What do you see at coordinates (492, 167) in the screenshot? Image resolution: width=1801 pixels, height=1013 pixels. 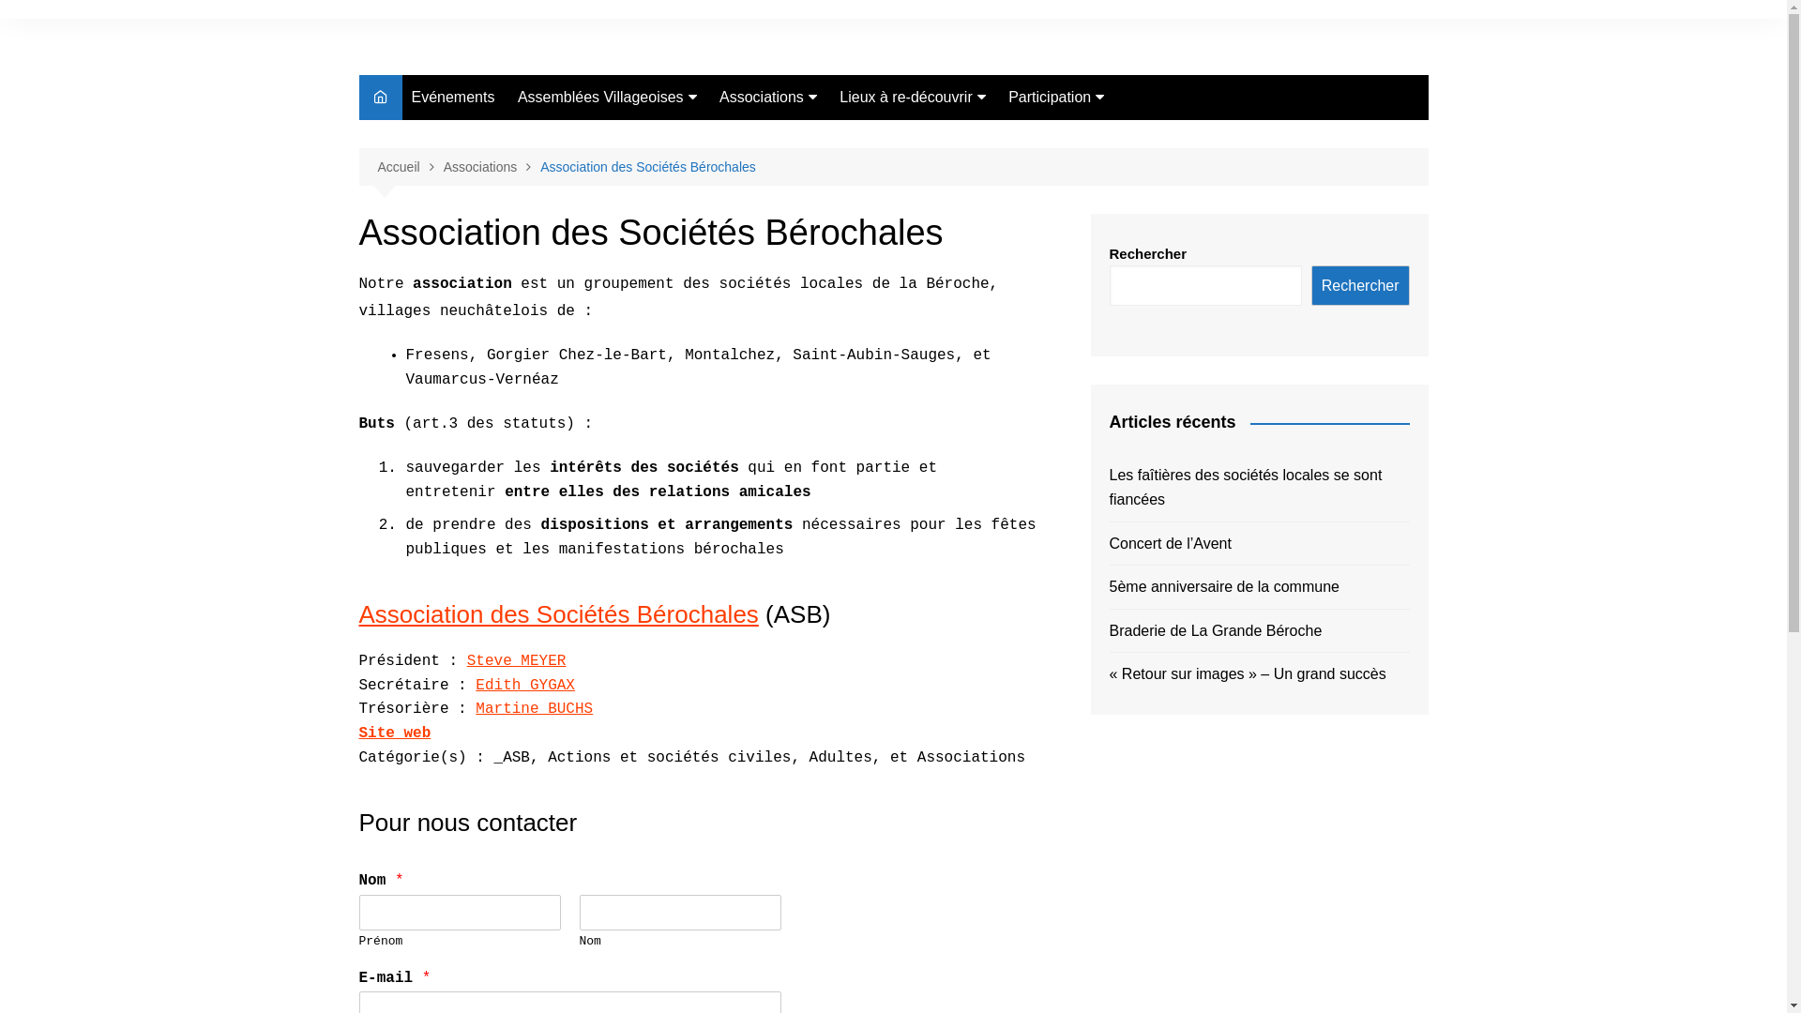 I see `Associations` at bounding box center [492, 167].